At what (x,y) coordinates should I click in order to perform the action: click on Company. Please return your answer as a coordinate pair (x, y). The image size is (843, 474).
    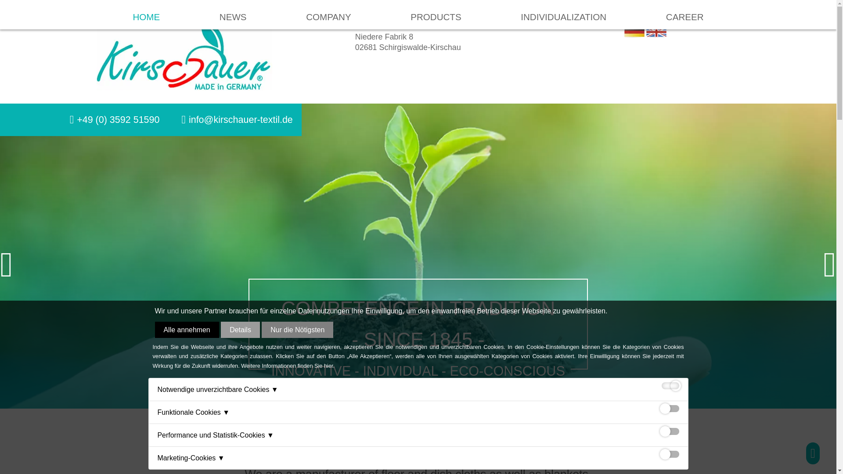
    Looking at the image, I should click on (328, 14).